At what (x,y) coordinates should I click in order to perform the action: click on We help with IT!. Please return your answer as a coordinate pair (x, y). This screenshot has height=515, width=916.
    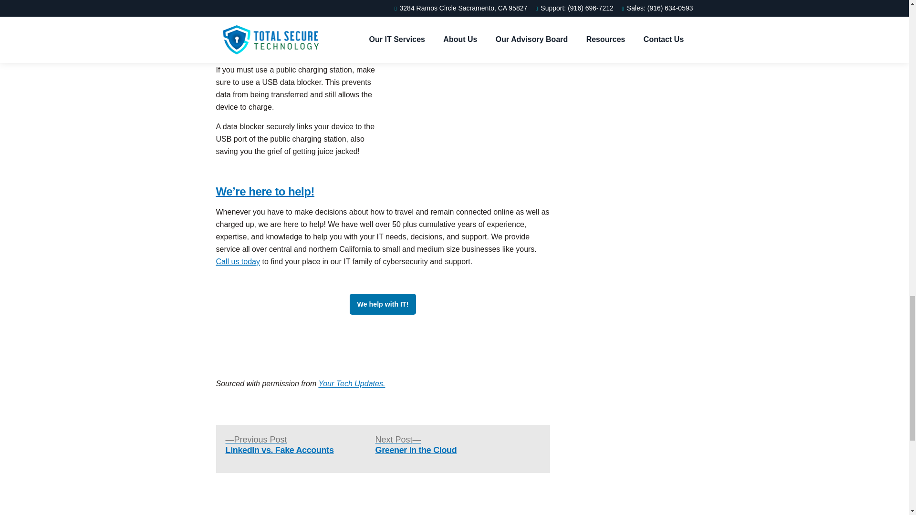
    Looking at the image, I should click on (415, 444).